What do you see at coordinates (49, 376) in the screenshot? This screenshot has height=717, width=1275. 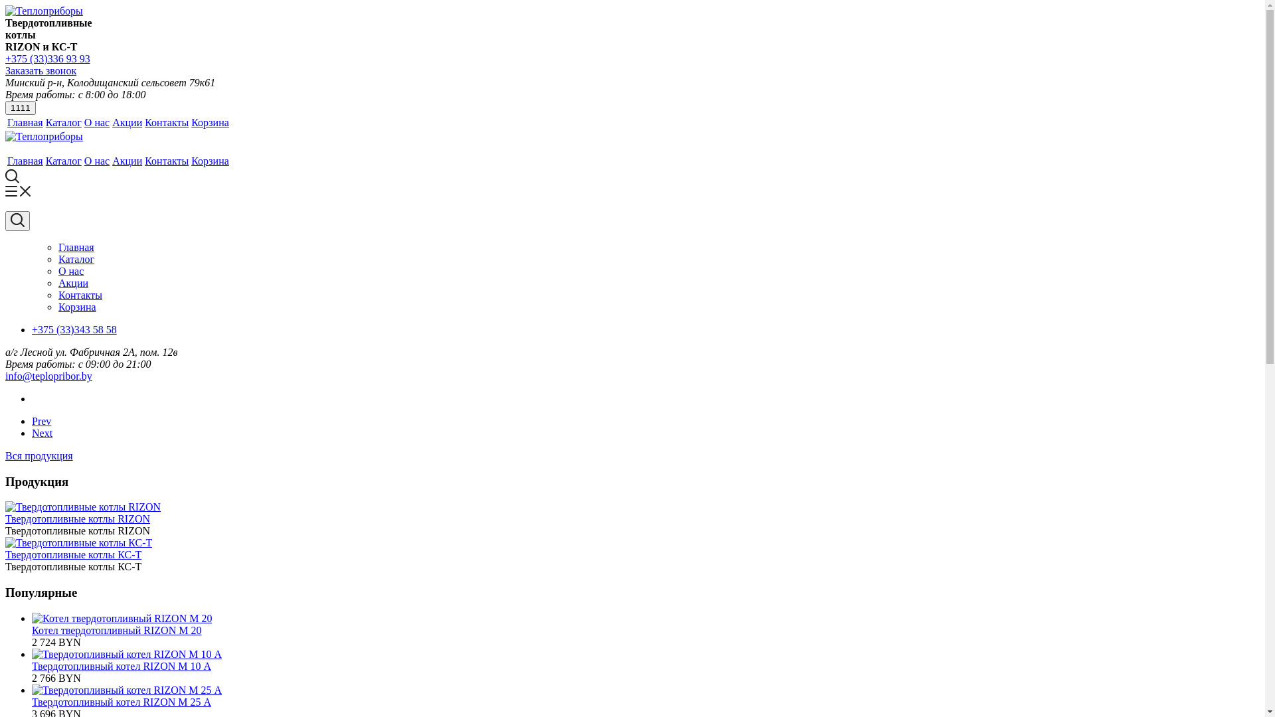 I see `info@teplopribor.by` at bounding box center [49, 376].